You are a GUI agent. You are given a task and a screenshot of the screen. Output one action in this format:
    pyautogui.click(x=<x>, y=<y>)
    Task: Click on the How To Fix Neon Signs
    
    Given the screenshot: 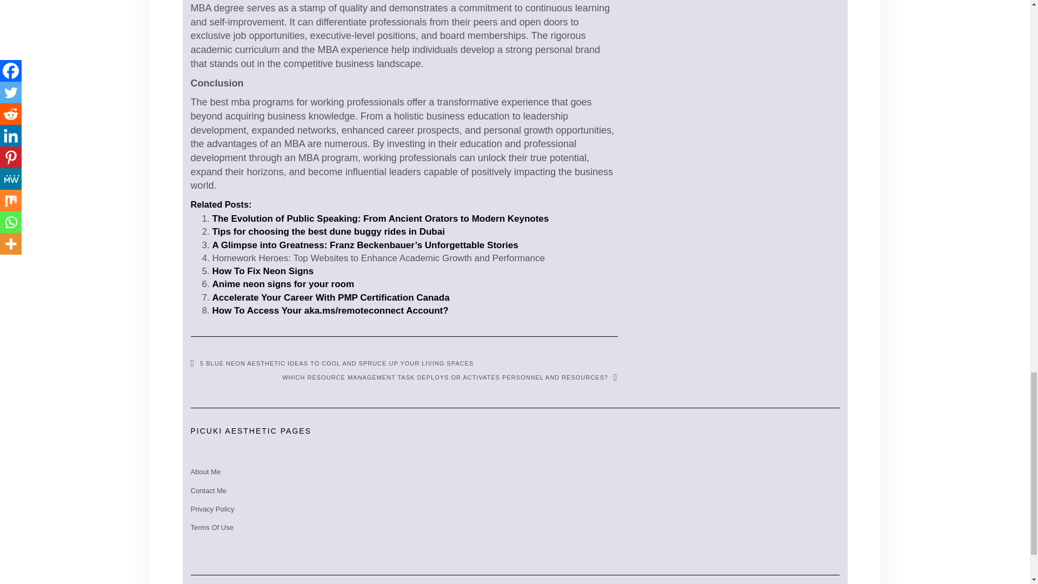 What is the action you would take?
    pyautogui.click(x=262, y=271)
    